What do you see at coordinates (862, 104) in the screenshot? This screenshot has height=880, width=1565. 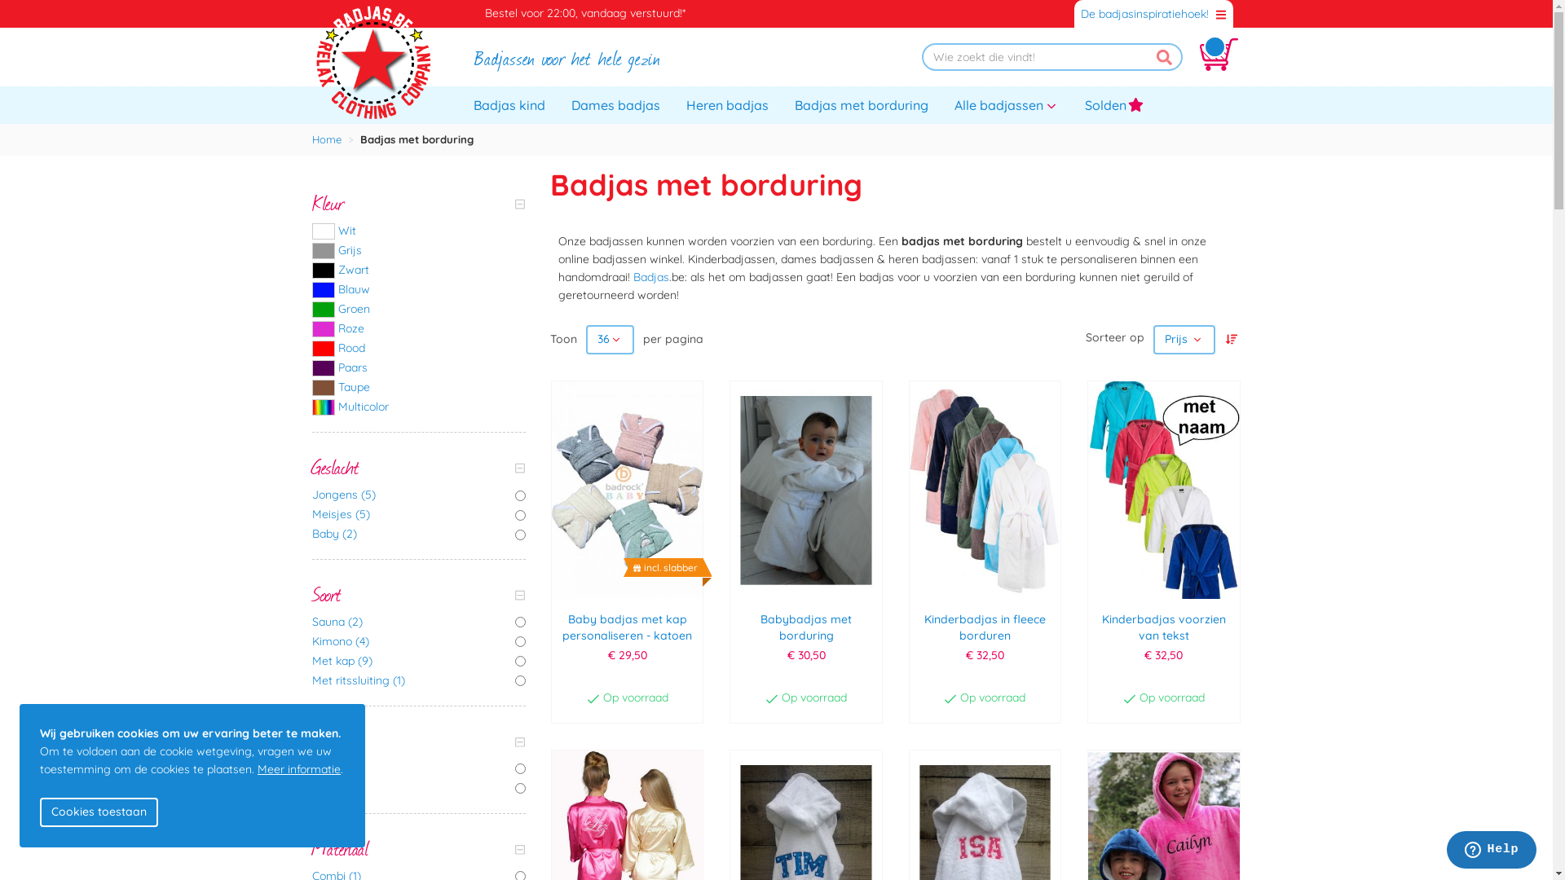 I see `Badjas met borduring` at bounding box center [862, 104].